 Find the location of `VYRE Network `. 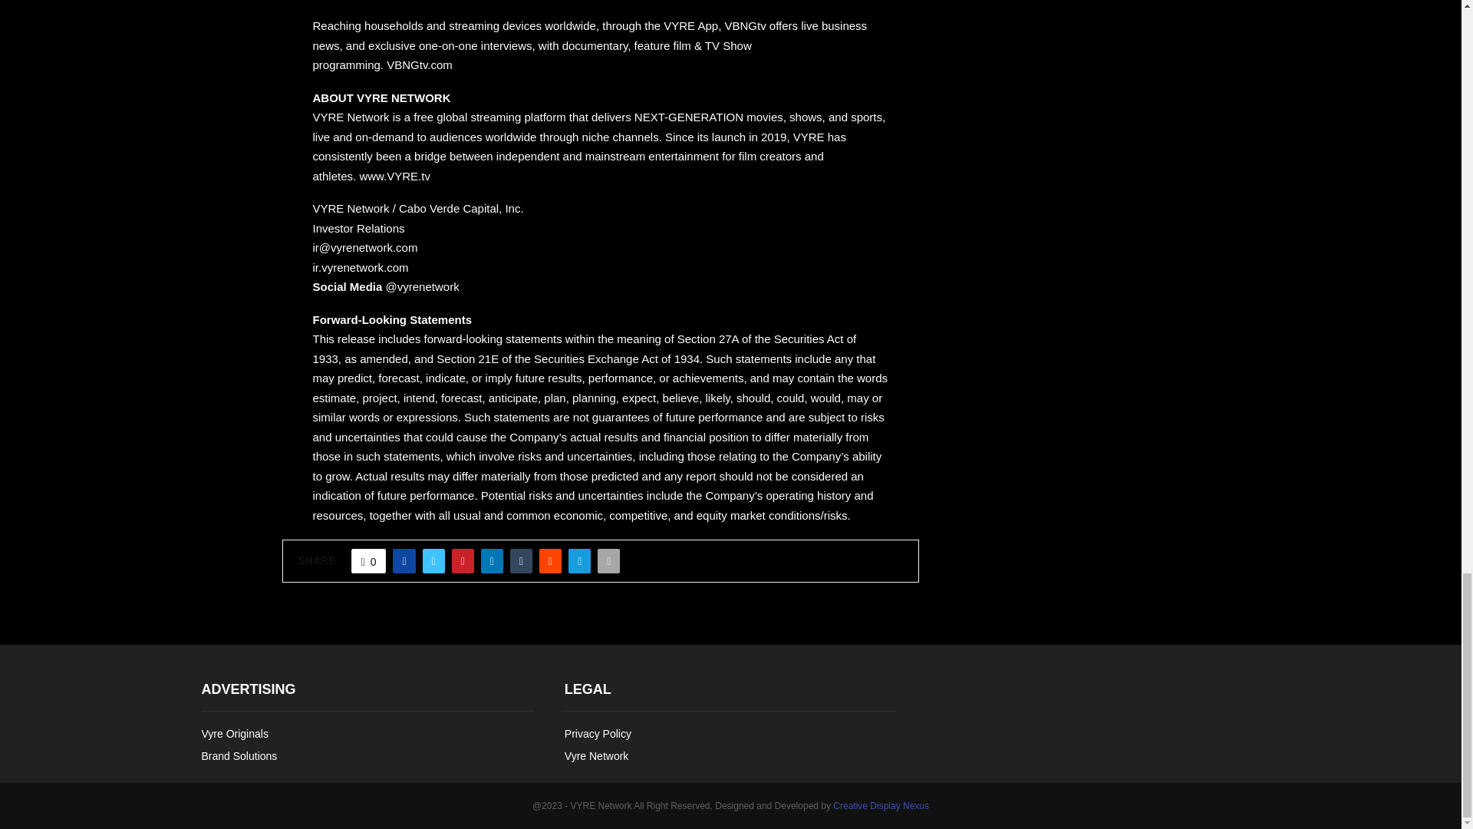

VYRE Network  is located at coordinates (353, 117).